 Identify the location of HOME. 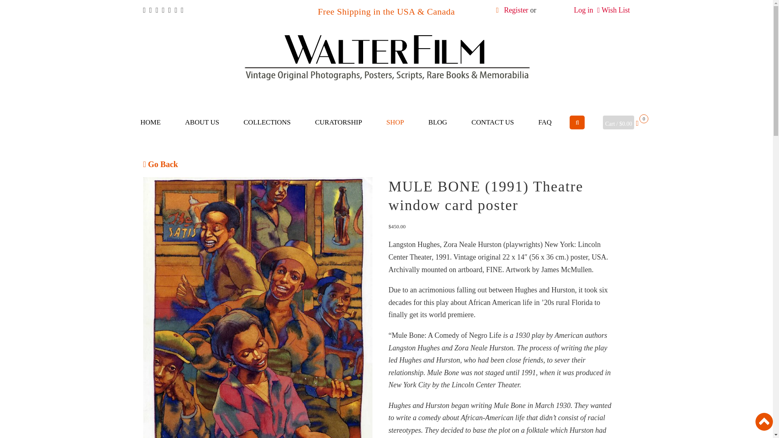
(150, 122).